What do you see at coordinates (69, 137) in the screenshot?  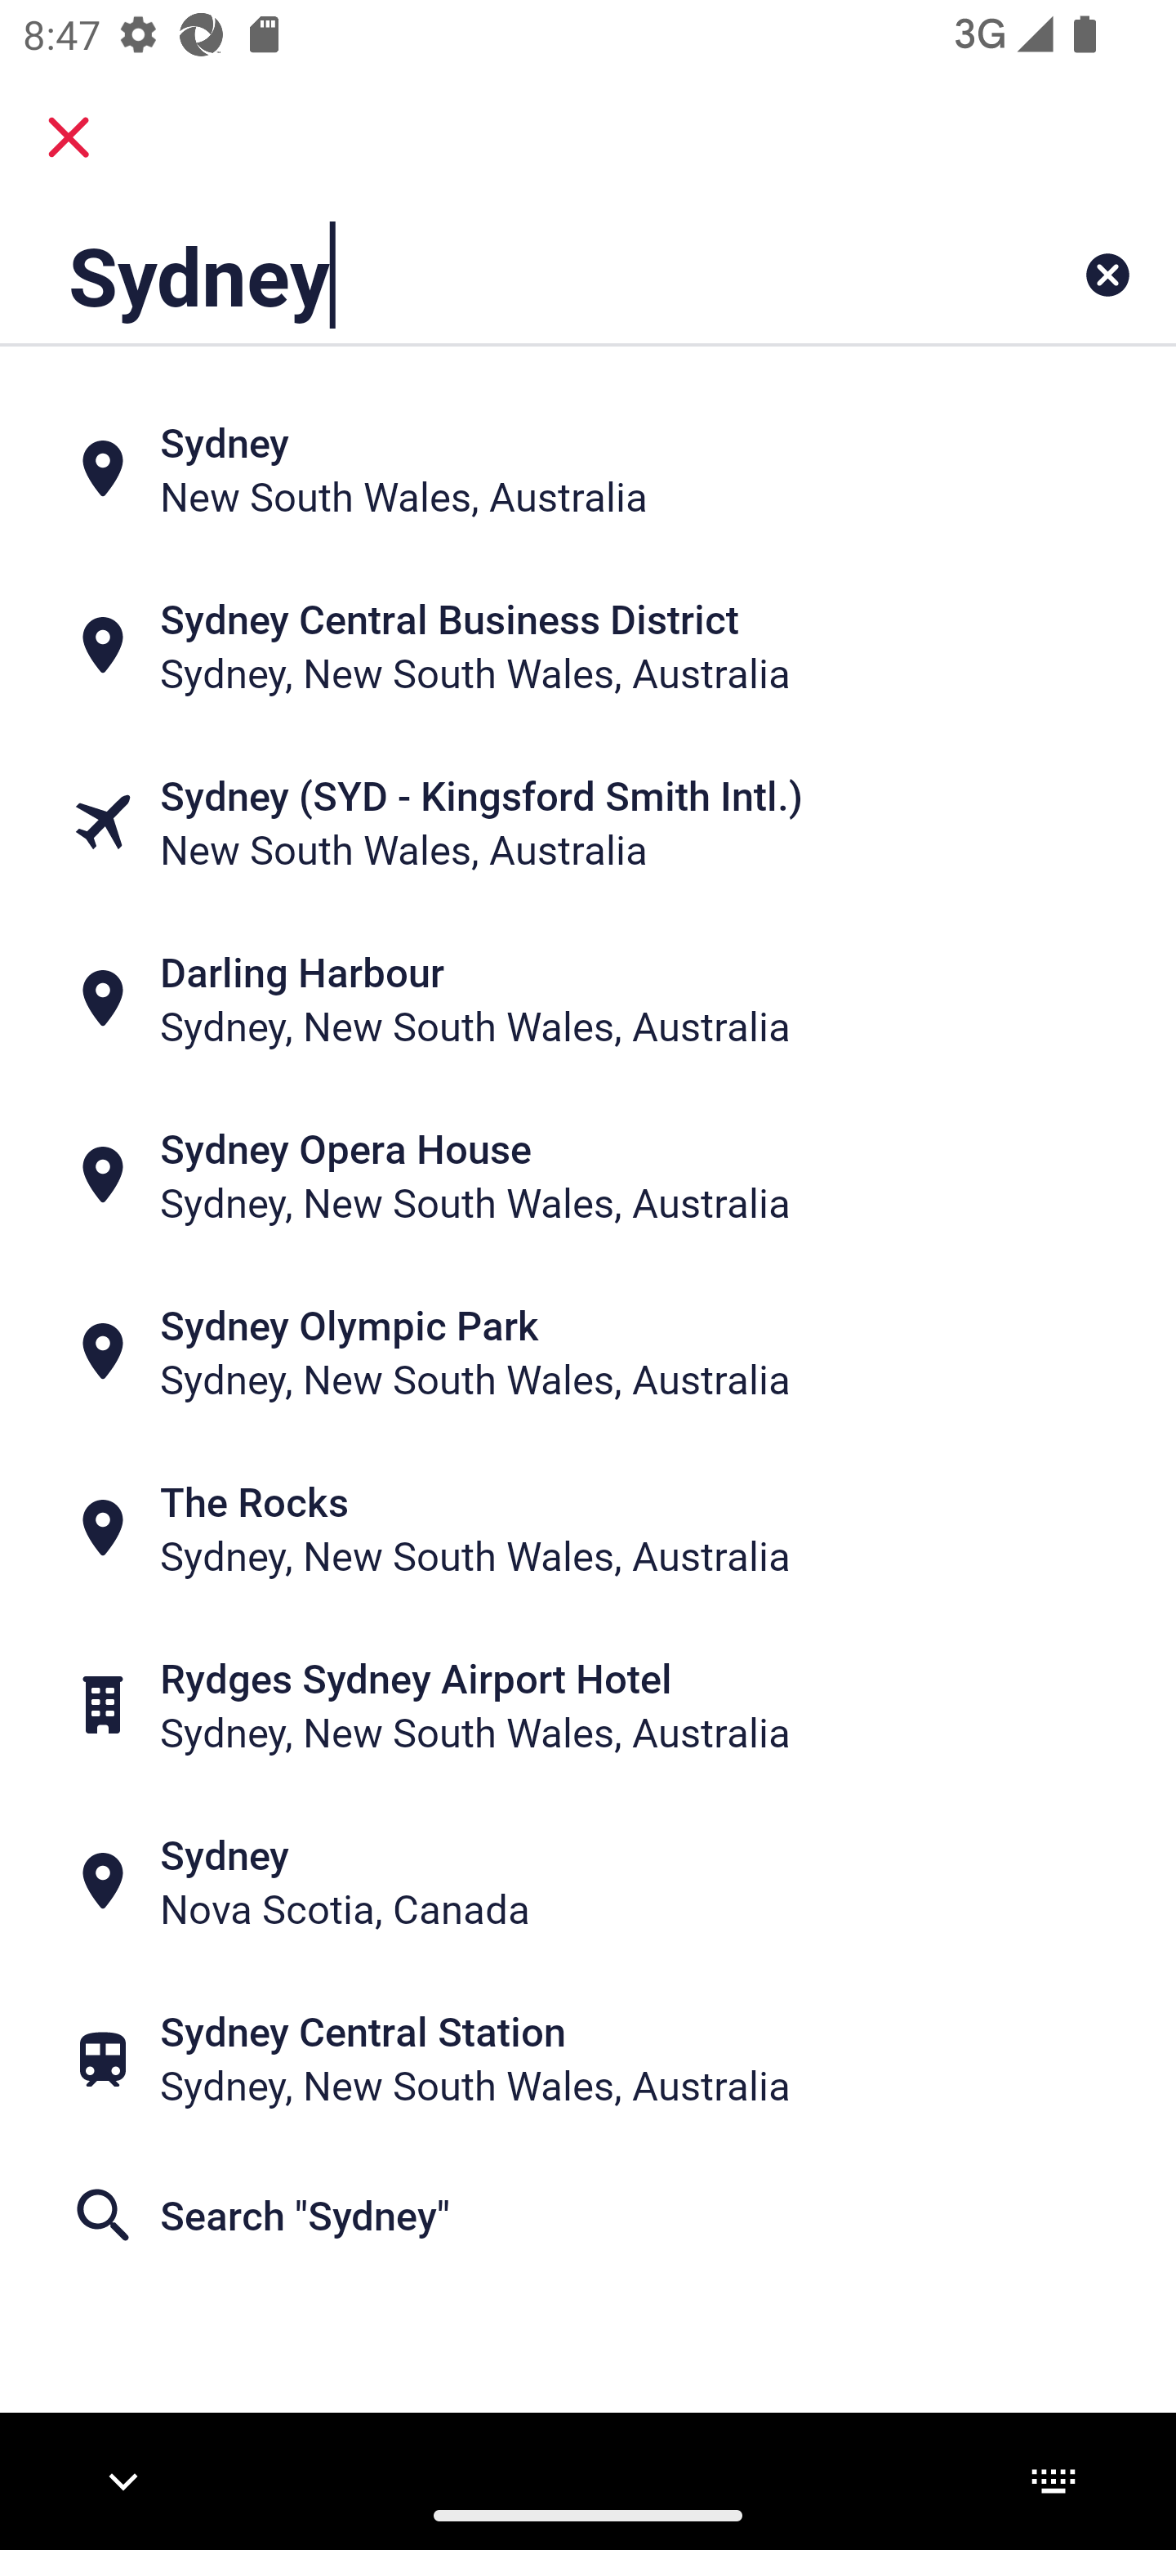 I see `close.` at bounding box center [69, 137].